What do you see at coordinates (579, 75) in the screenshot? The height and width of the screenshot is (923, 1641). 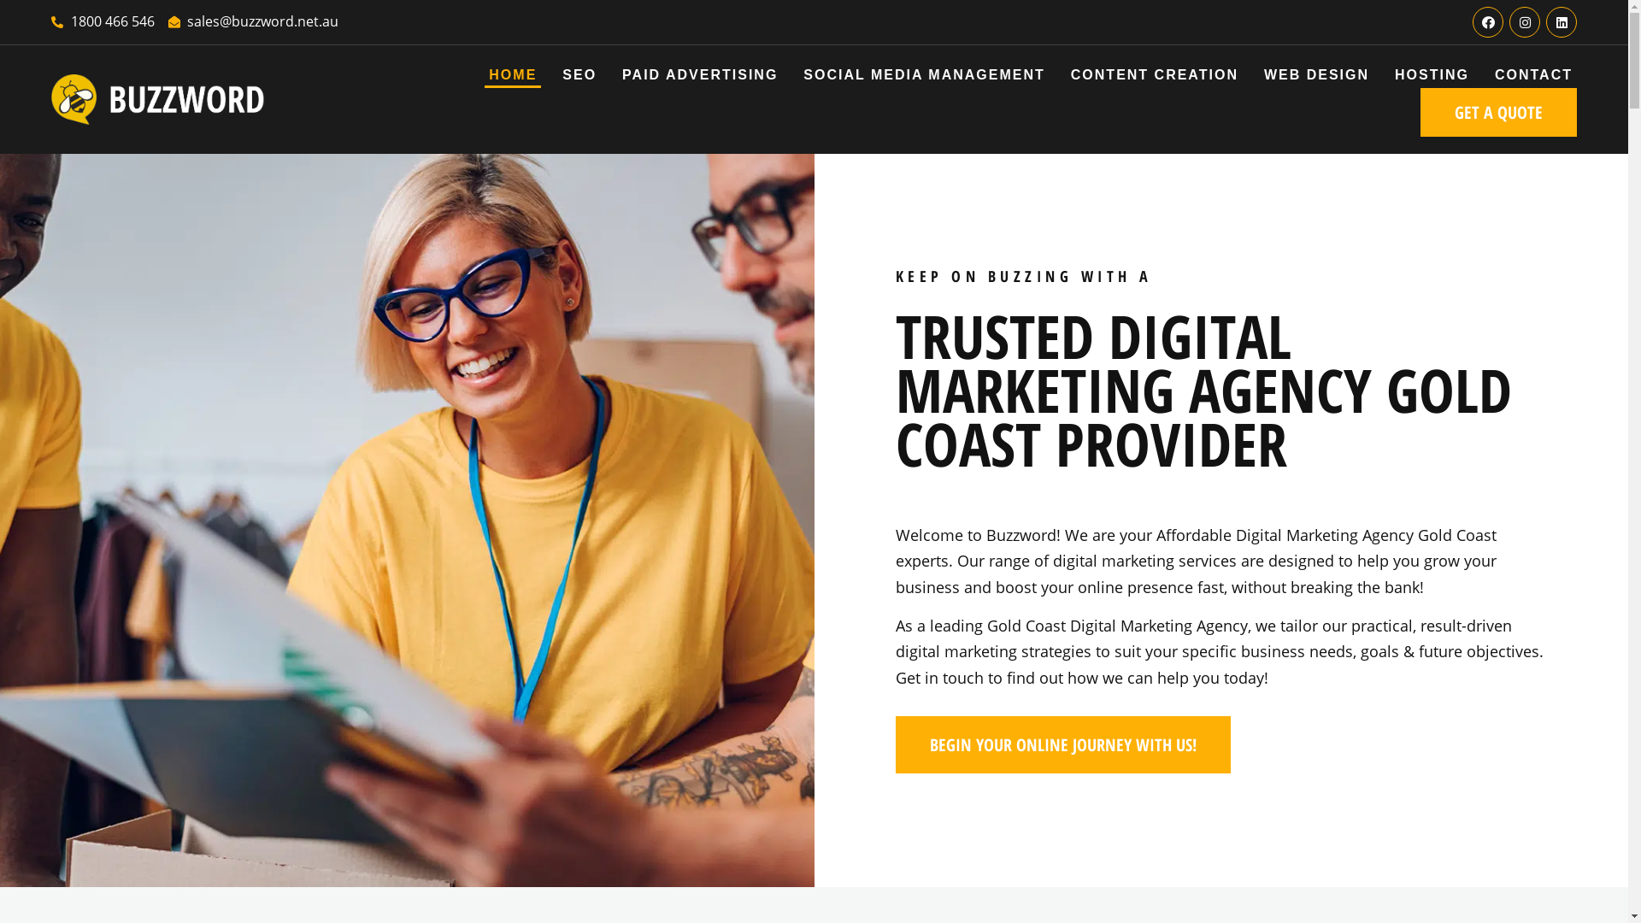 I see `SEO` at bounding box center [579, 75].